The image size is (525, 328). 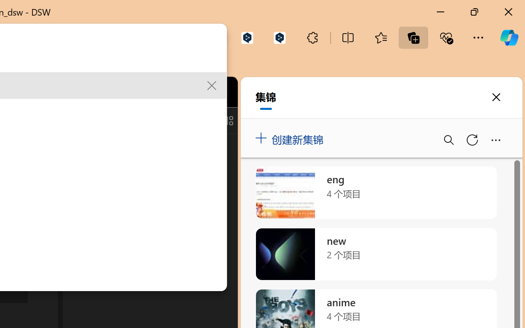 What do you see at coordinates (179, 92) in the screenshot?
I see `Class: next-menu next-hoz widgets--iconMenu--BFkiHRM` at bounding box center [179, 92].